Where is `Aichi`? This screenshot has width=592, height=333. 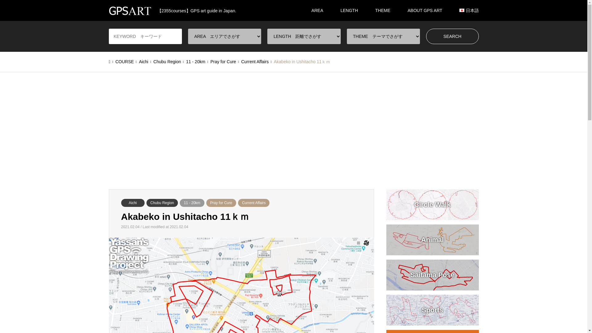 Aichi is located at coordinates (133, 203).